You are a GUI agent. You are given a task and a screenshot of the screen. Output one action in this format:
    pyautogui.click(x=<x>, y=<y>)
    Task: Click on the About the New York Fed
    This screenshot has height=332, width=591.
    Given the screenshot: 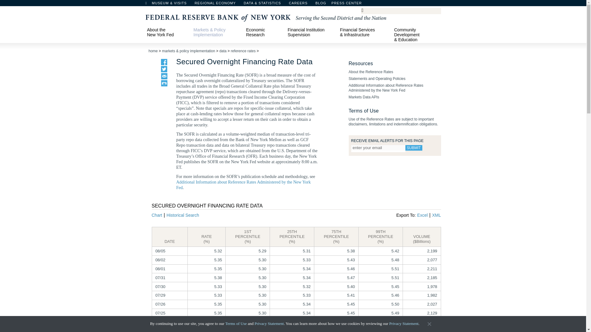 What is the action you would take?
    pyautogui.click(x=167, y=32)
    